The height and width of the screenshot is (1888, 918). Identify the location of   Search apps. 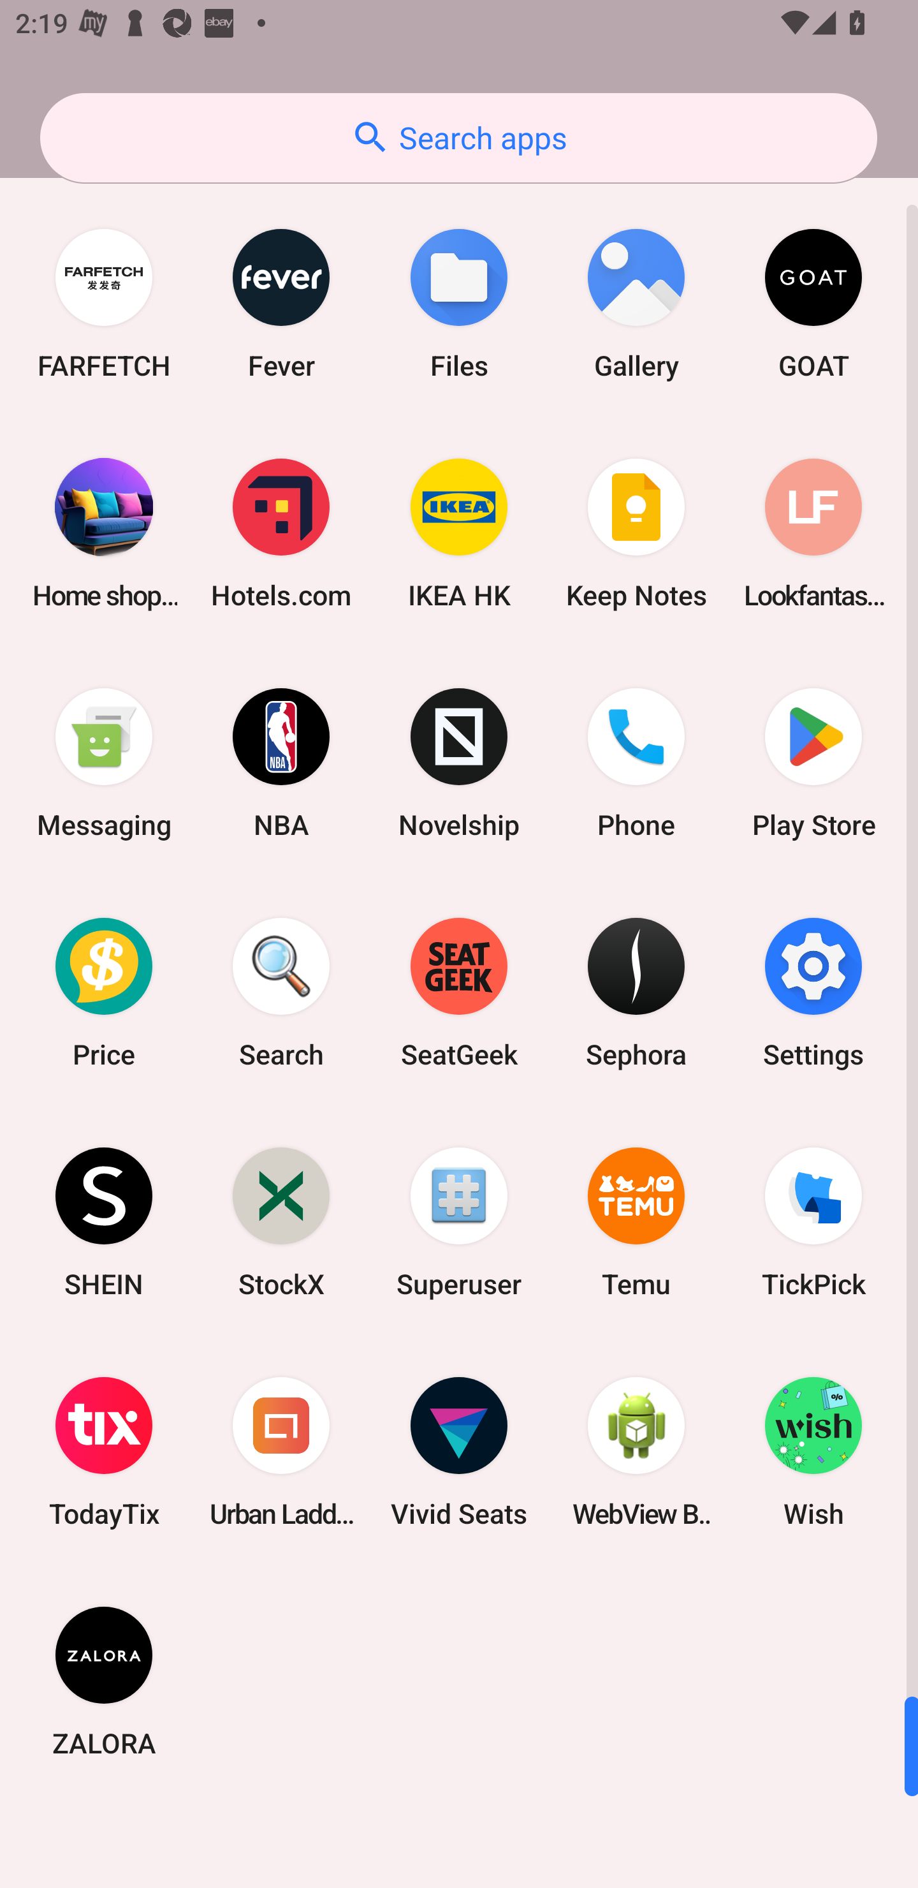
(458, 138).